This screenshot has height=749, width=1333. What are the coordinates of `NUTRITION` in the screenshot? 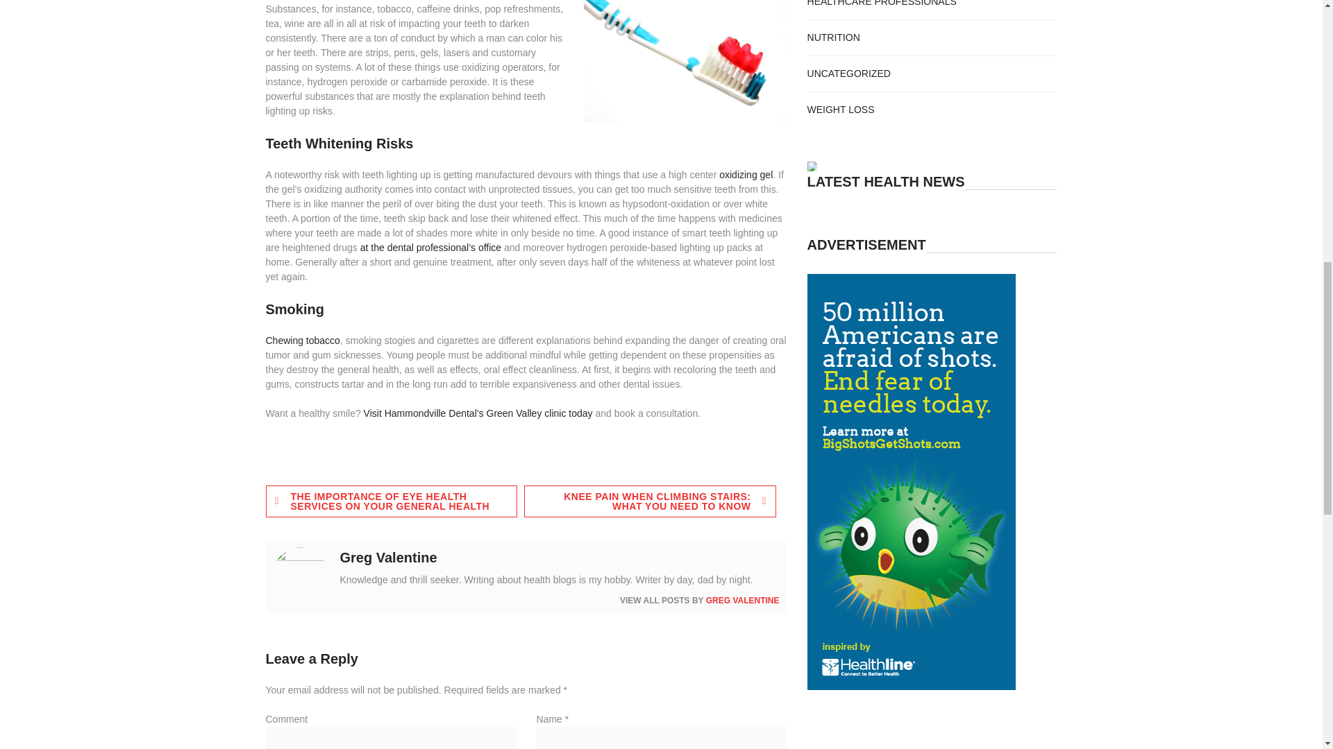 It's located at (833, 37).